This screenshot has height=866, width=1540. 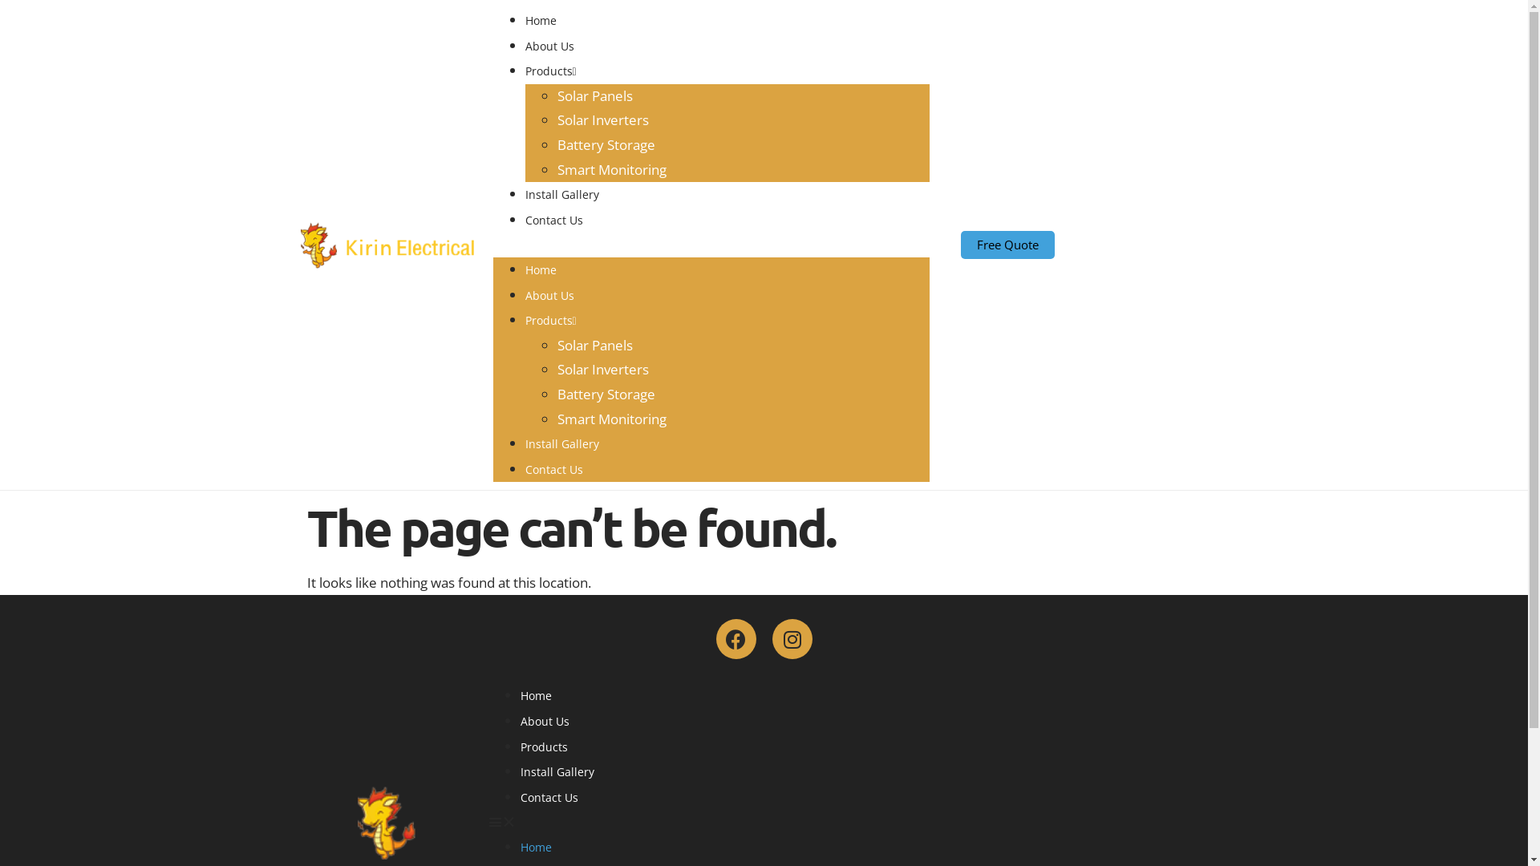 What do you see at coordinates (549, 797) in the screenshot?
I see `Contact Us` at bounding box center [549, 797].